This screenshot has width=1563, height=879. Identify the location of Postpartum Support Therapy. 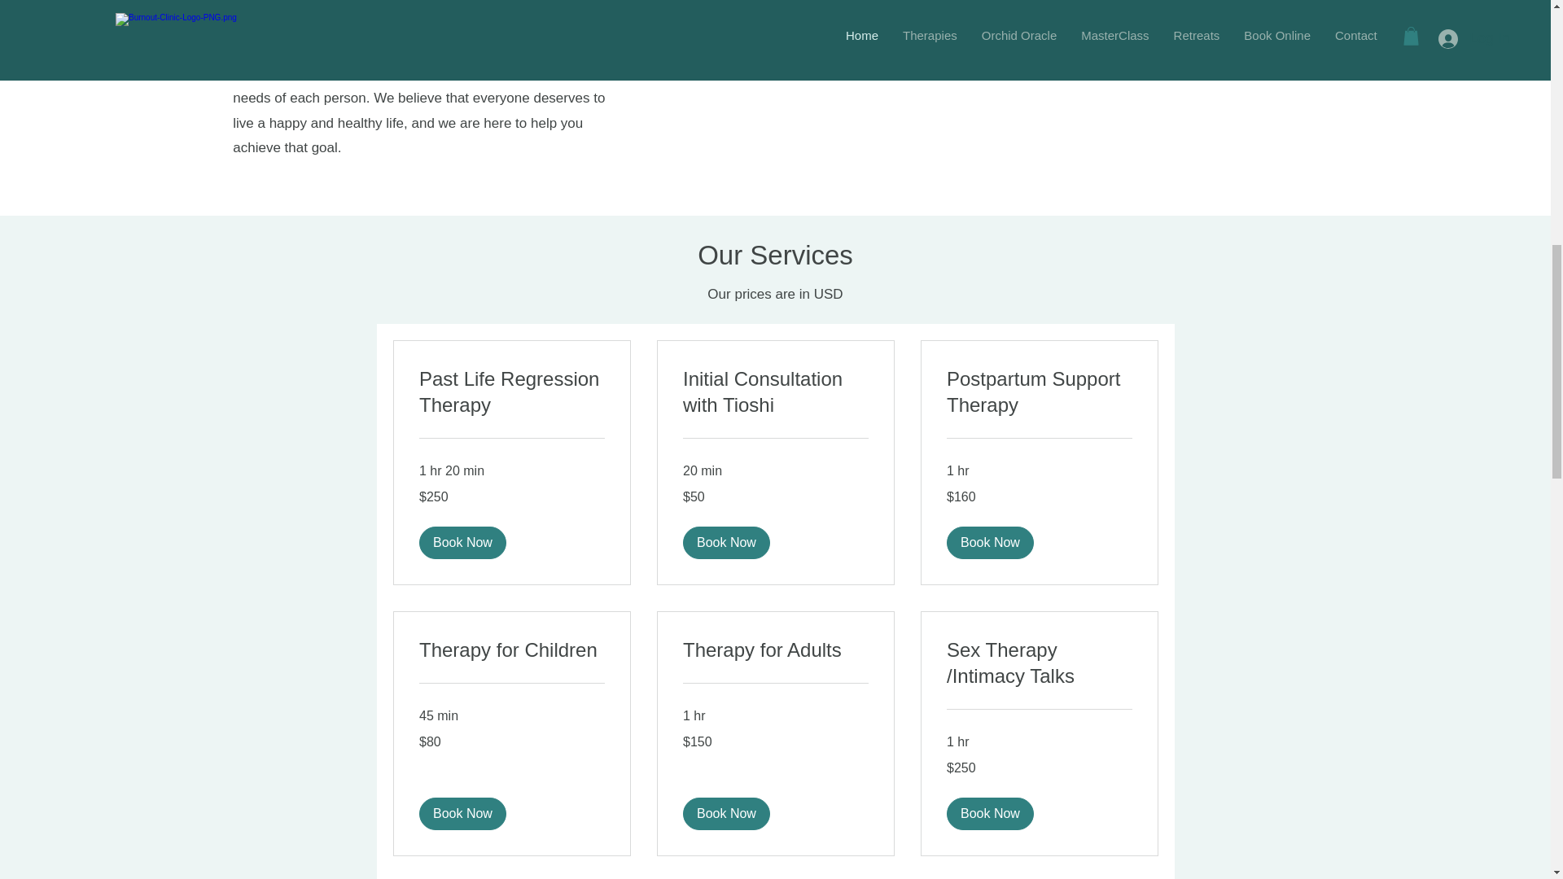
(1039, 392).